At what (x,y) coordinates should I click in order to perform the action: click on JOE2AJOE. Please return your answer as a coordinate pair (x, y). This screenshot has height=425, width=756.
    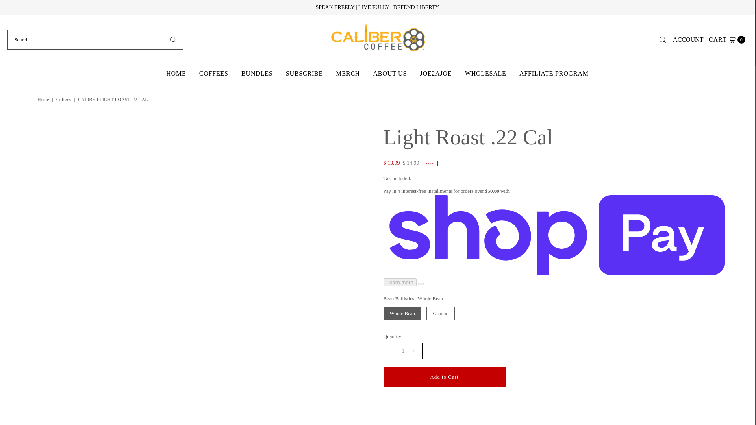
    Looking at the image, I should click on (727, 39).